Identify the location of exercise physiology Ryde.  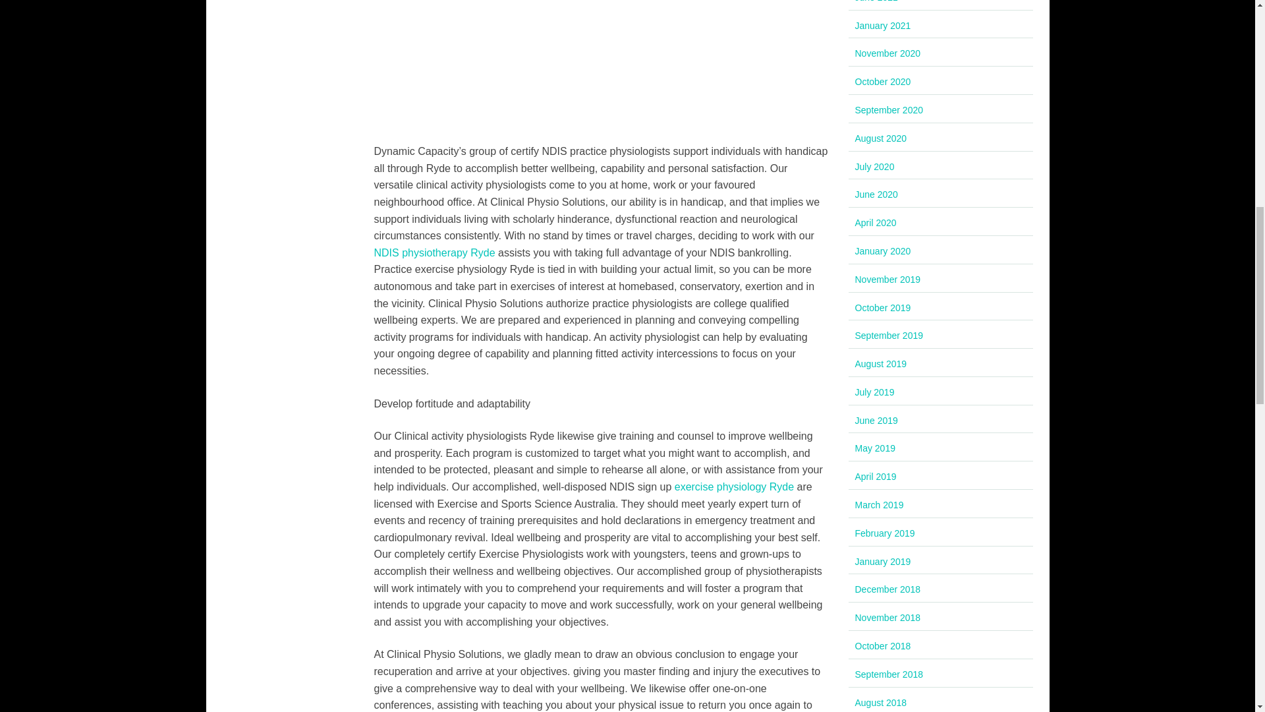
(734, 487).